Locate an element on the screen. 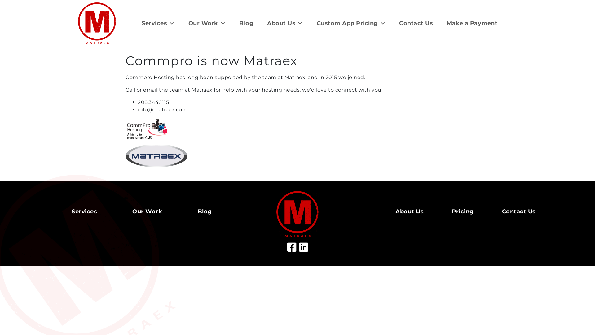  About Us is located at coordinates (410, 212).